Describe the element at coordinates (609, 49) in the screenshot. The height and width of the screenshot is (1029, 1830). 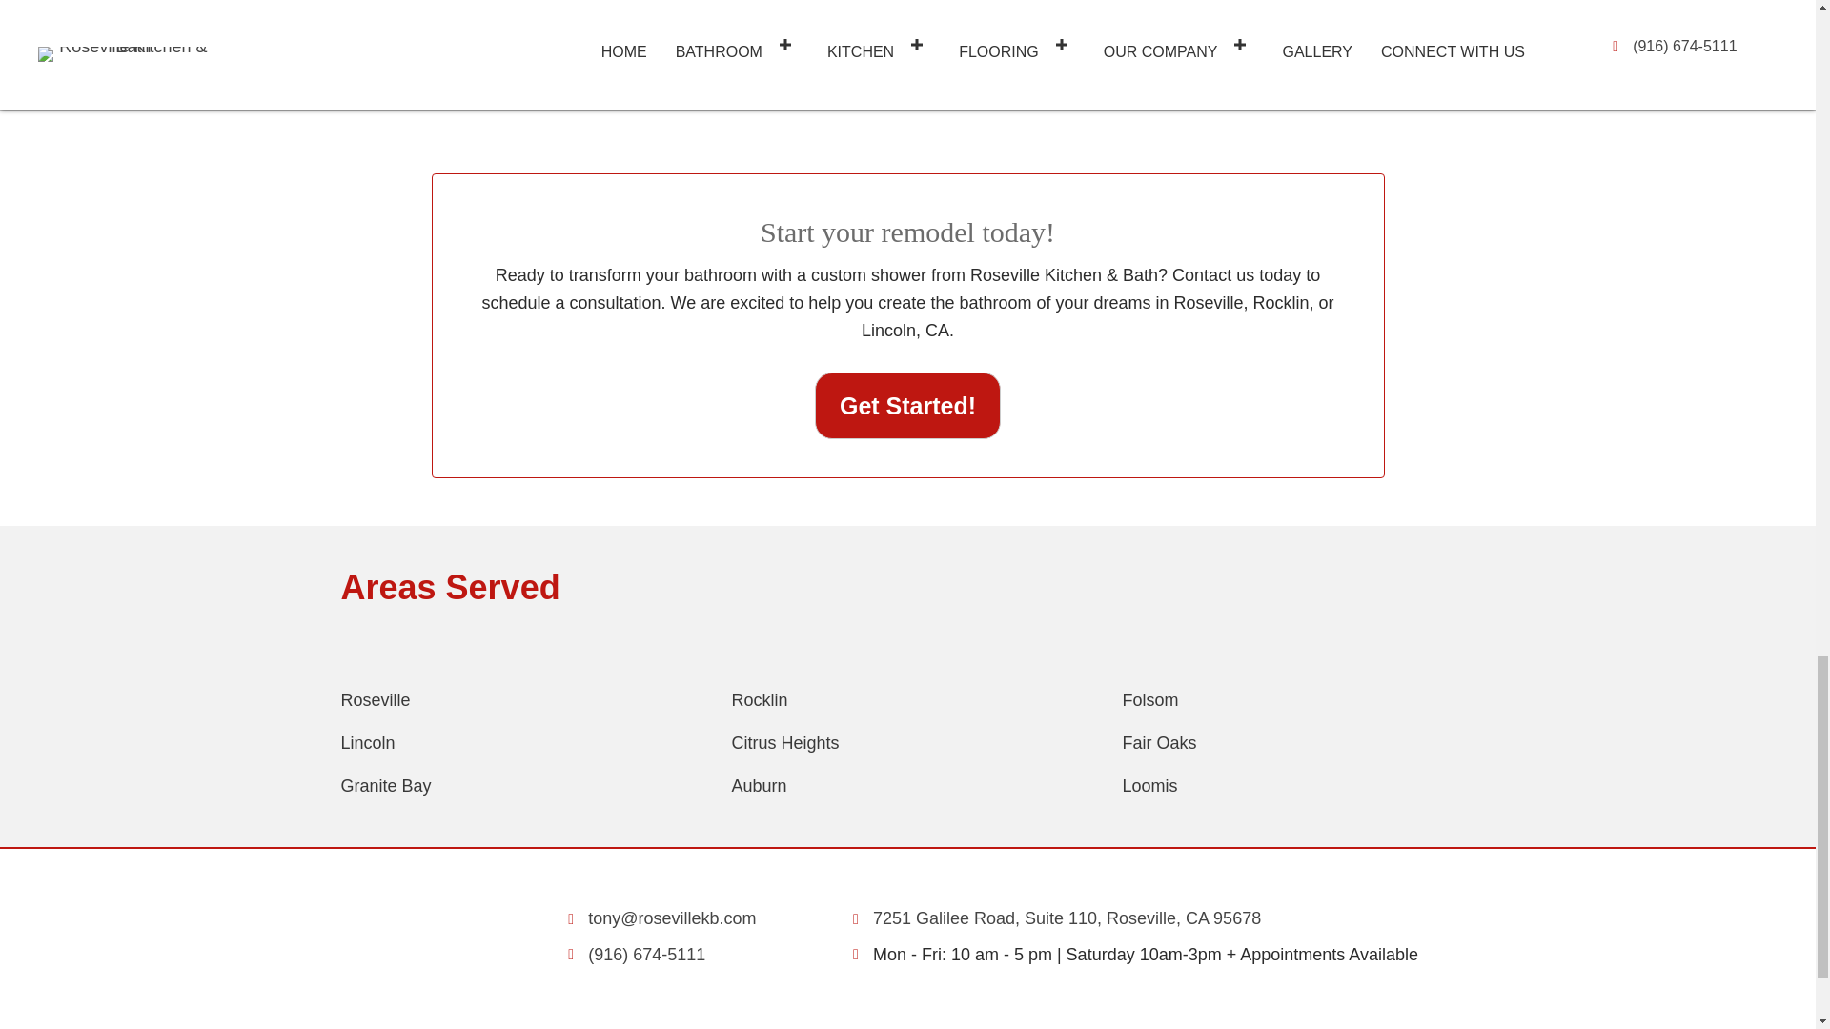
I see `silestone` at that location.